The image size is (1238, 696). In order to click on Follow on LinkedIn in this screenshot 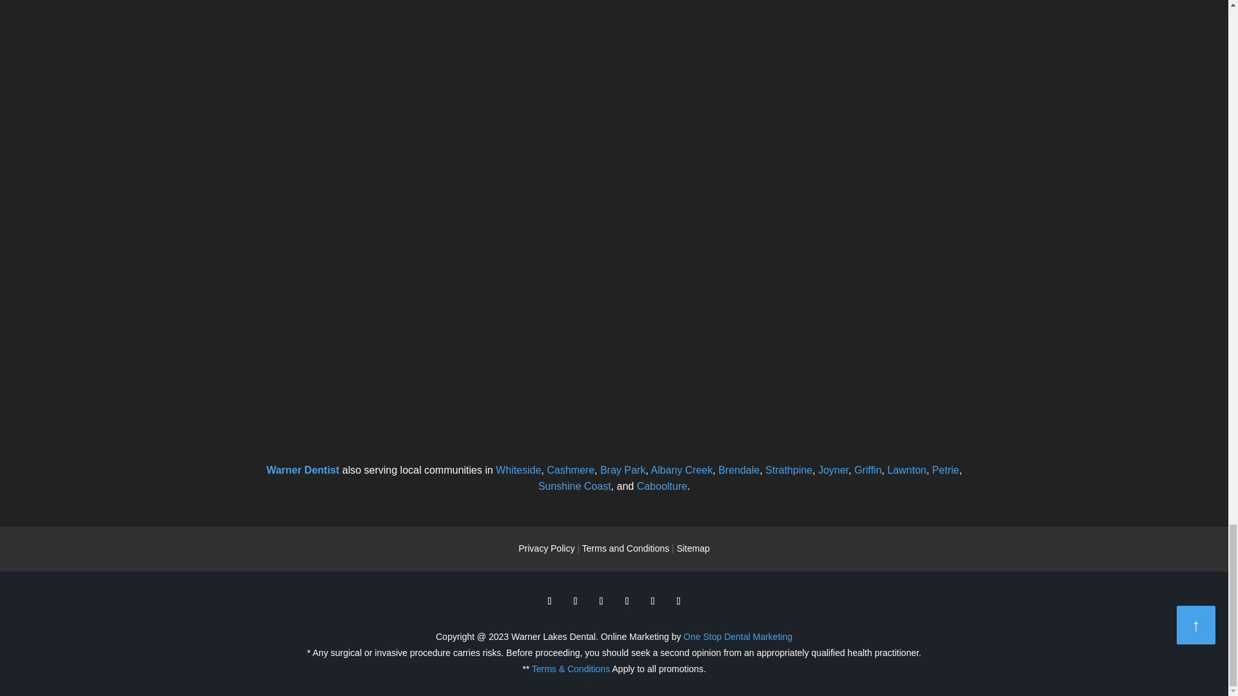, I will do `click(653, 601)`.